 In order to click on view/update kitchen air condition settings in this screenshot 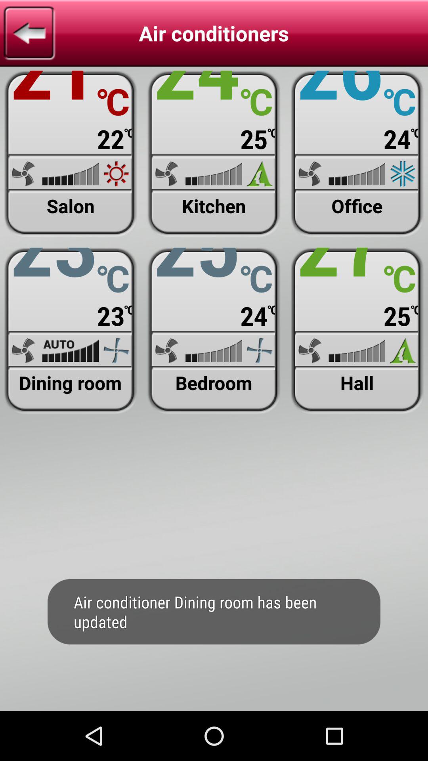, I will do `click(214, 154)`.